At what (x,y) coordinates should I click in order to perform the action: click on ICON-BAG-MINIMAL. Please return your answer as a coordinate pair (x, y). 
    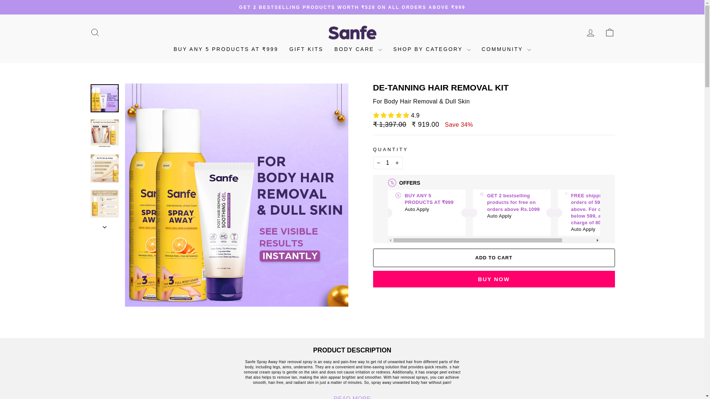
    Looking at the image, I should click on (609, 33).